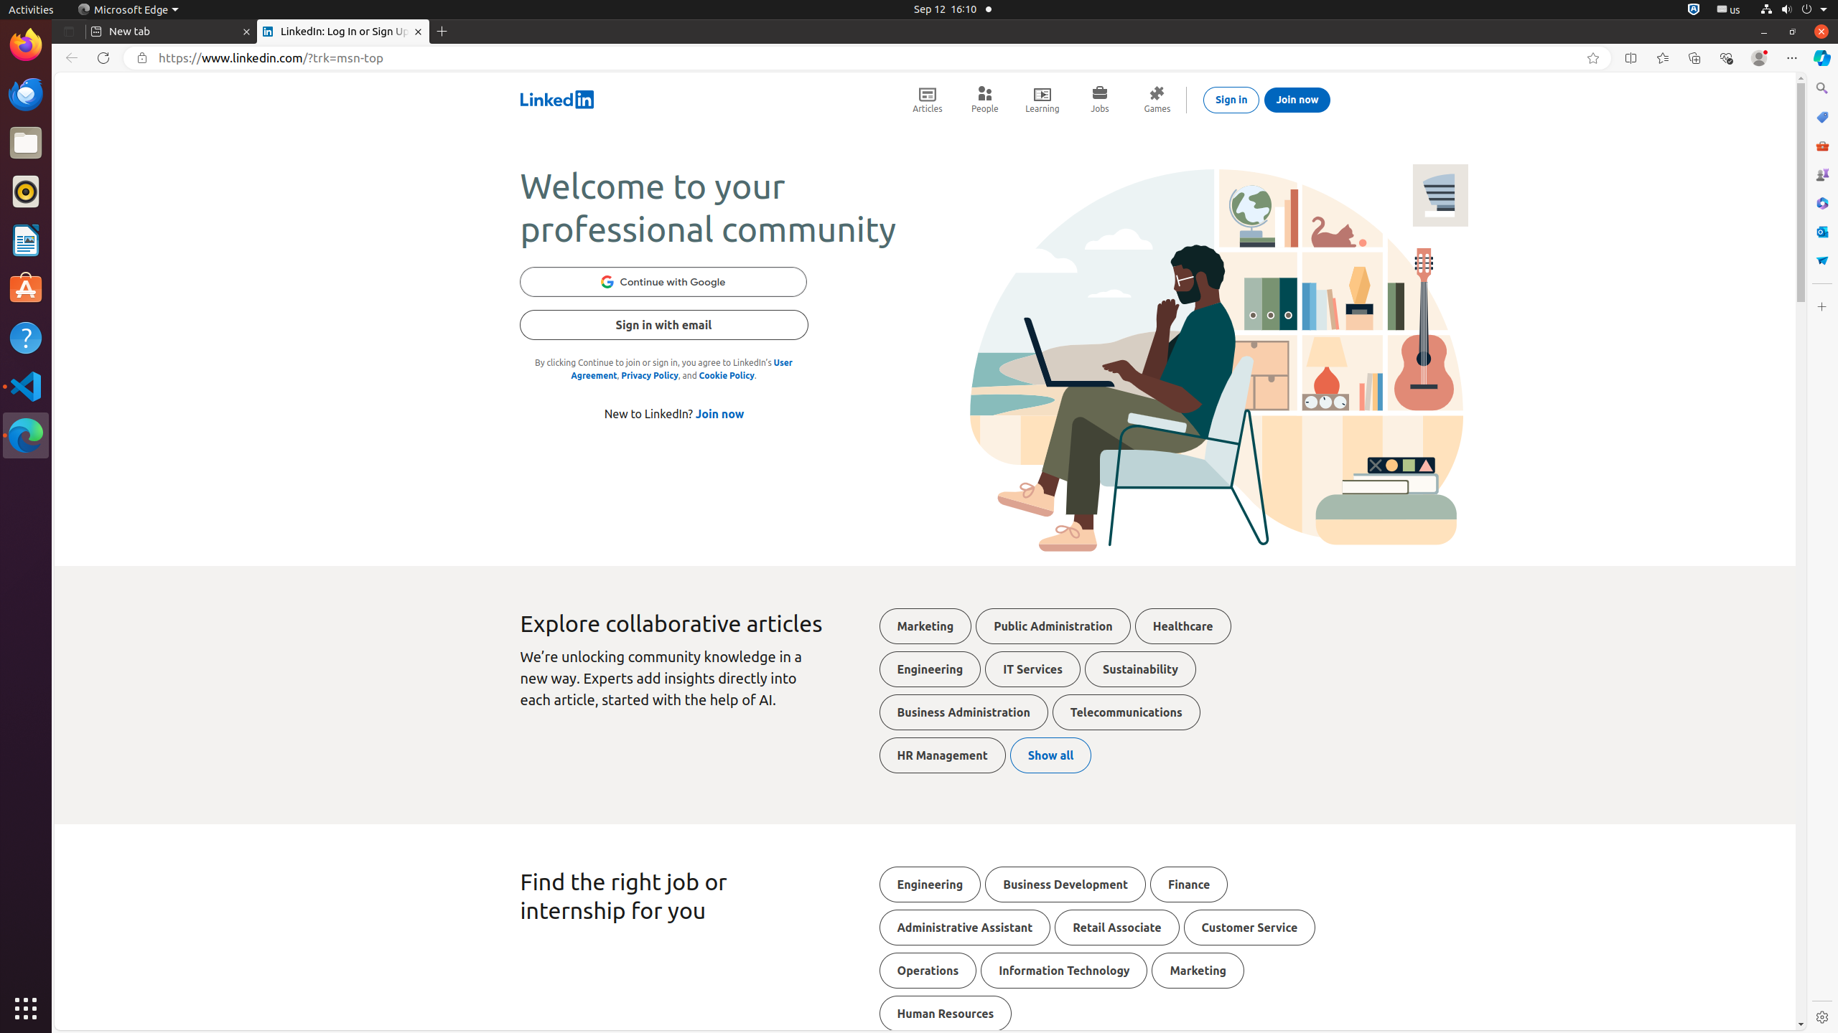  Describe the element at coordinates (946, 1014) in the screenshot. I see `Human Resources` at that location.